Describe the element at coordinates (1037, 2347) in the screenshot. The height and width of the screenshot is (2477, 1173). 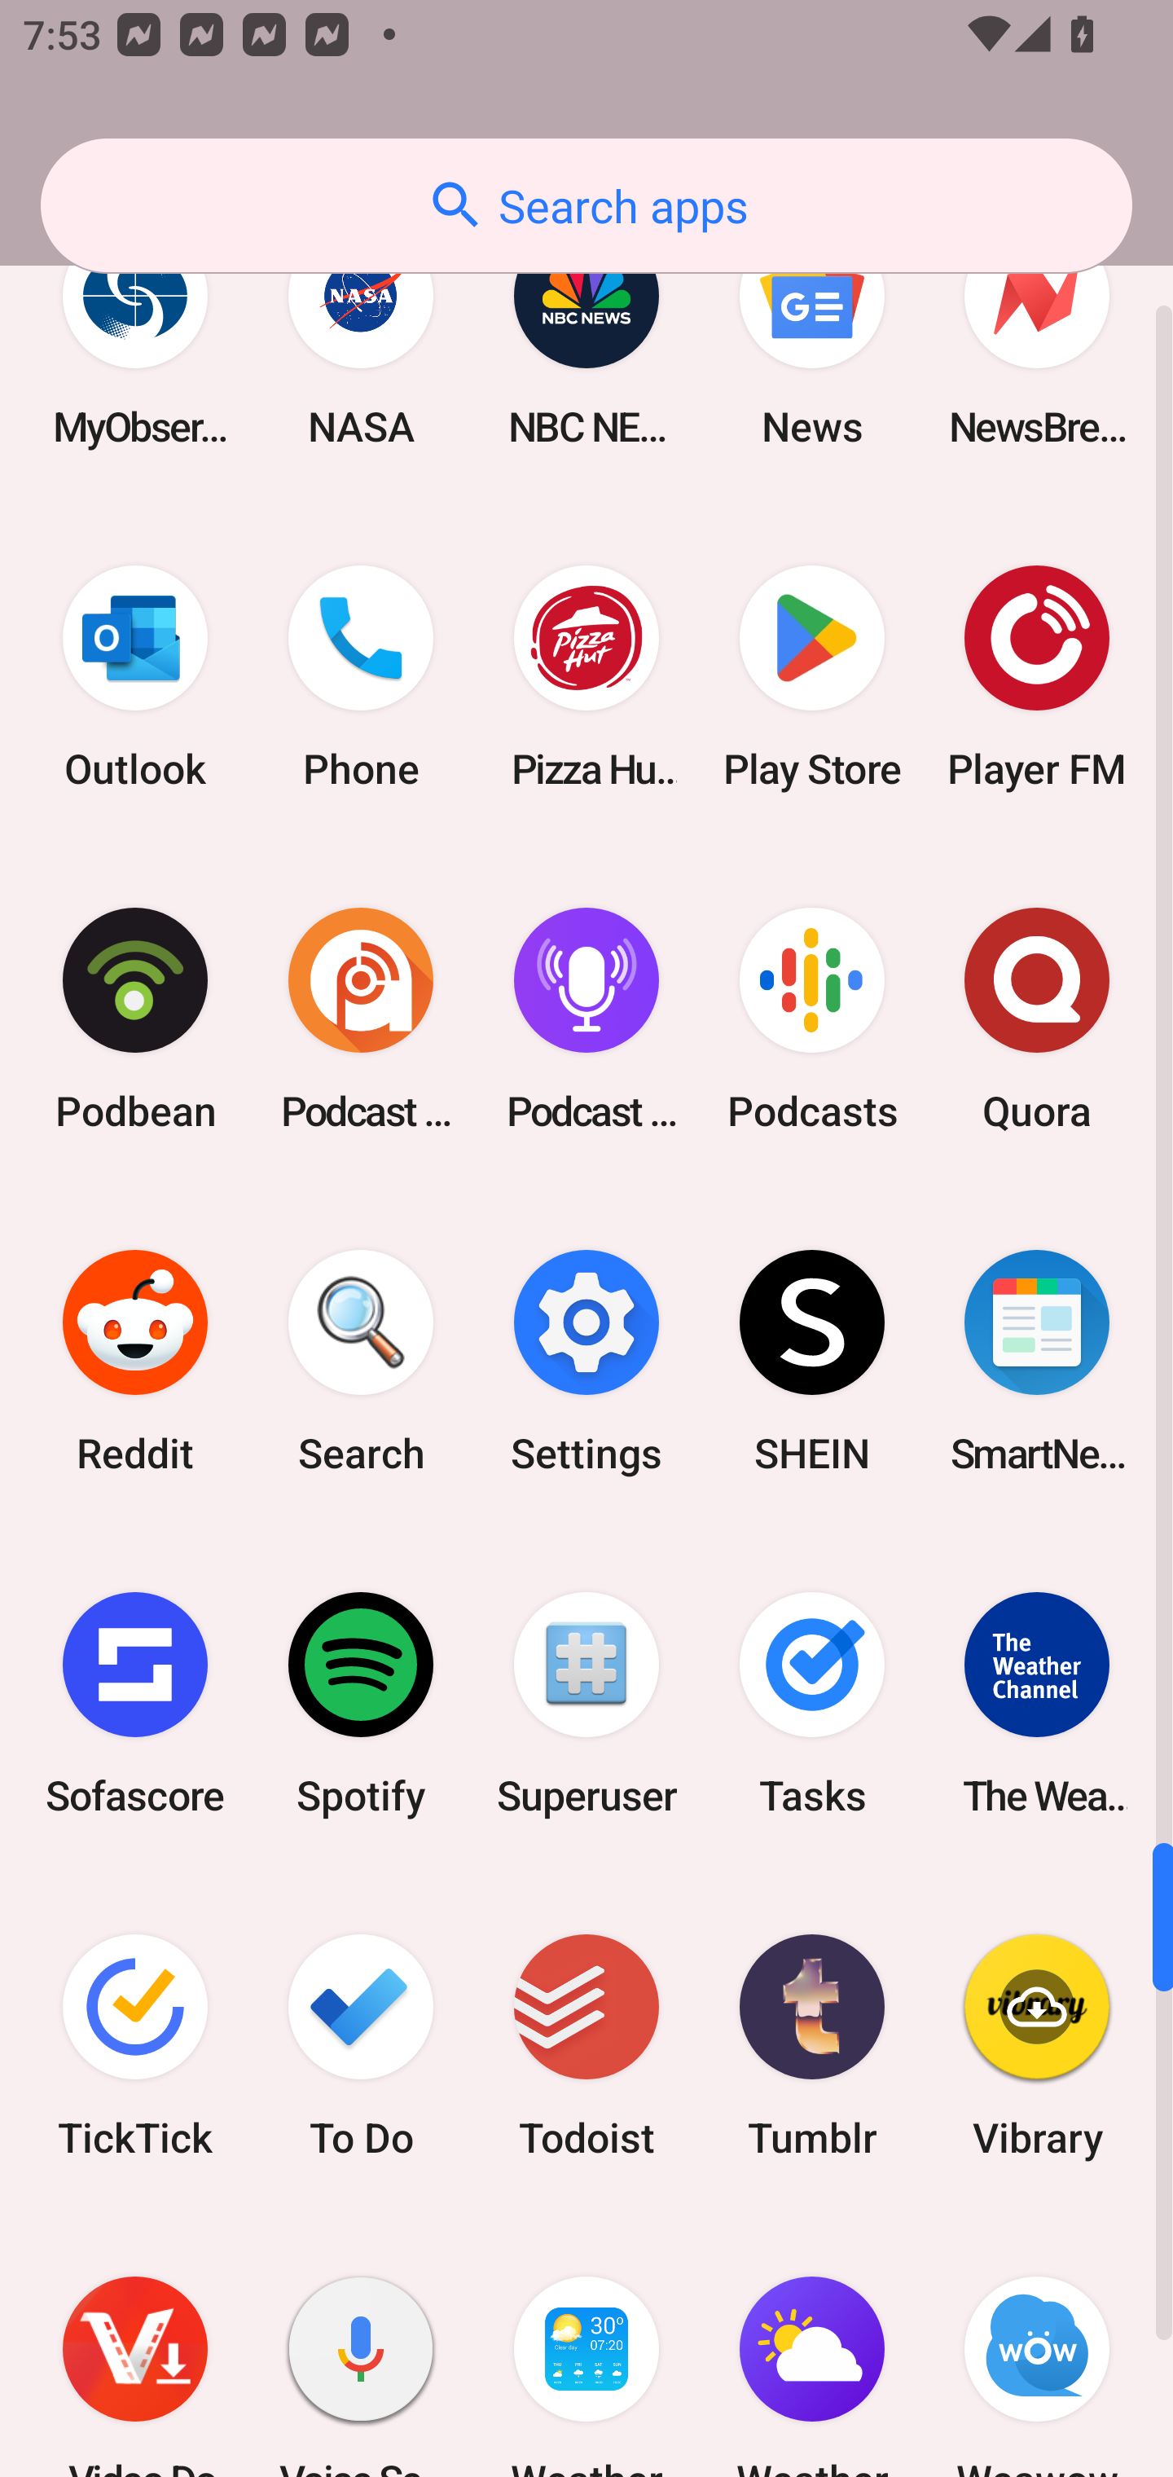
I see `Weawow` at that location.